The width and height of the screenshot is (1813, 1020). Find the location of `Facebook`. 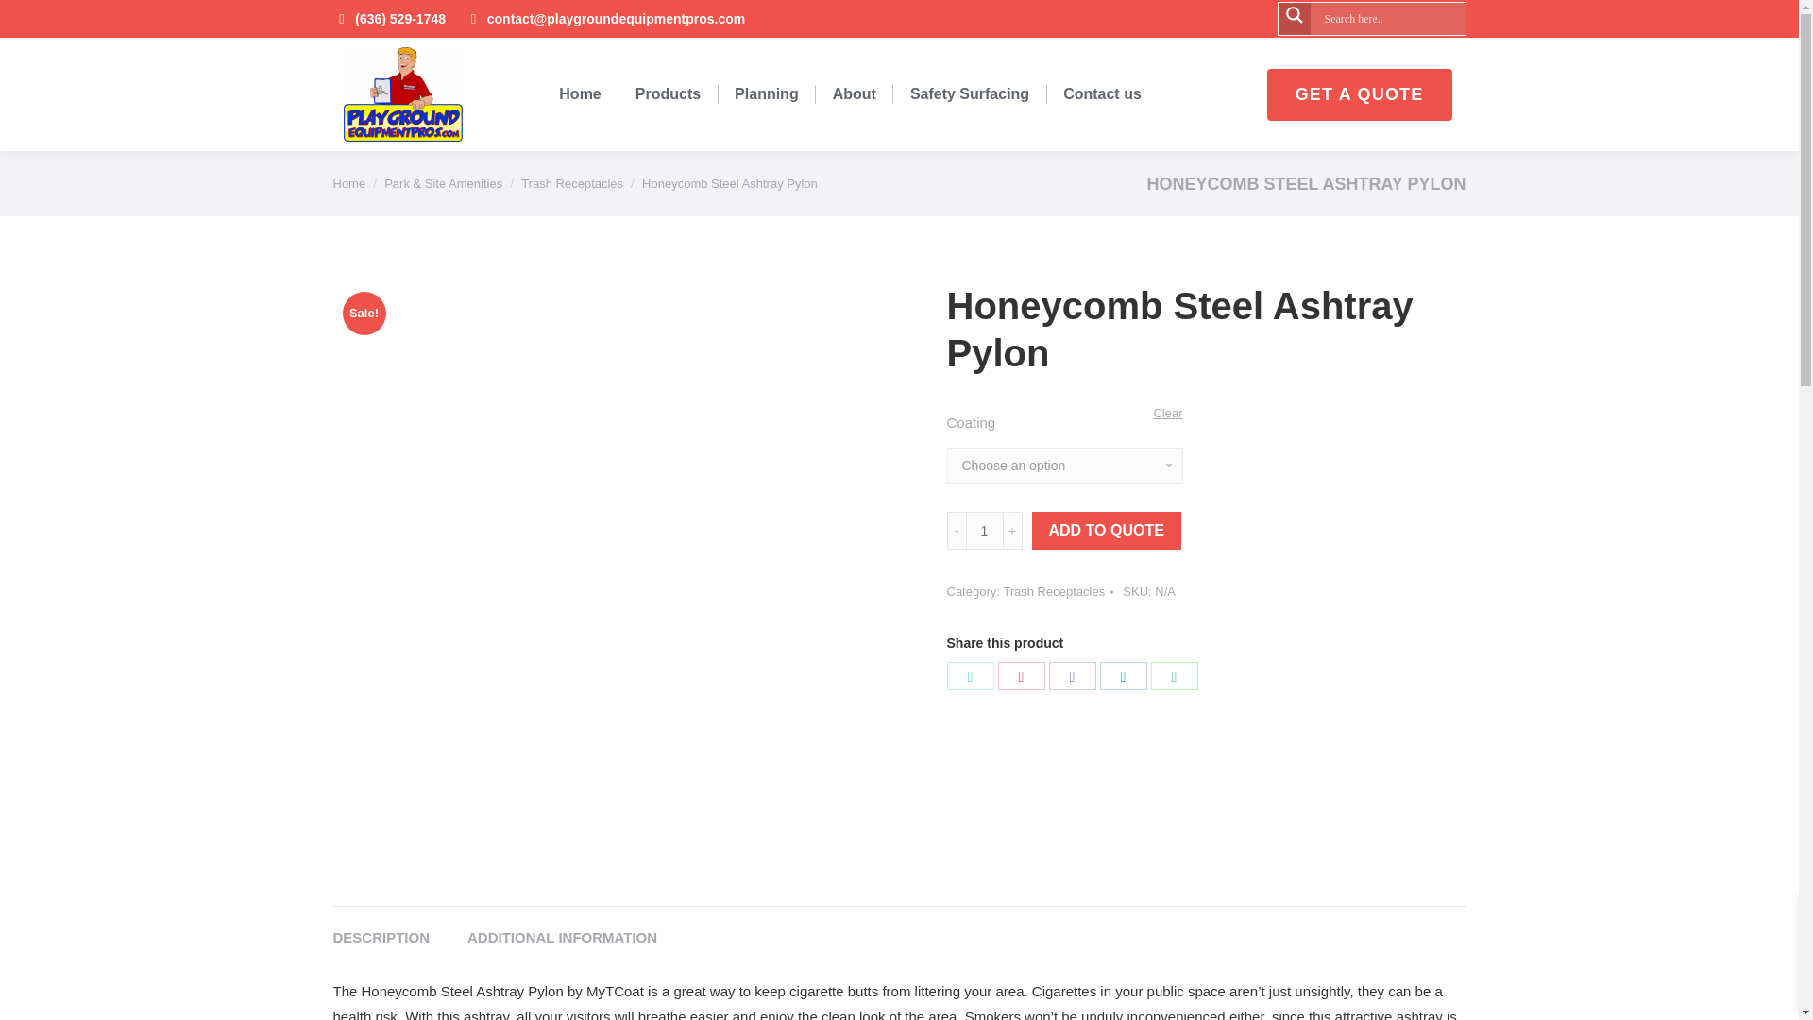

Facebook is located at coordinates (1071, 674).